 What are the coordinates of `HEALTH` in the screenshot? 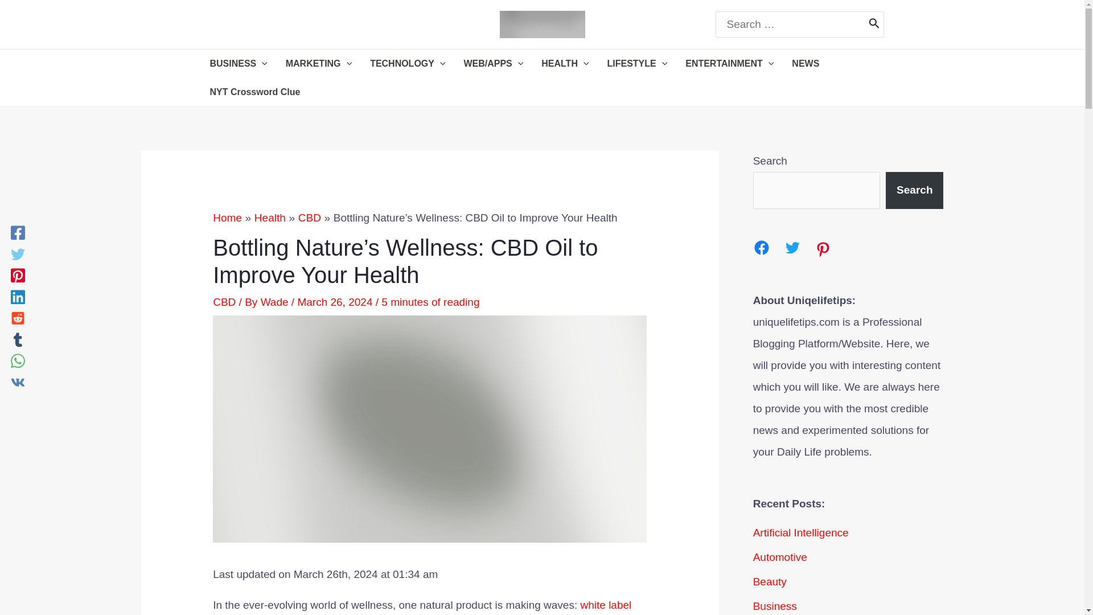 It's located at (565, 64).